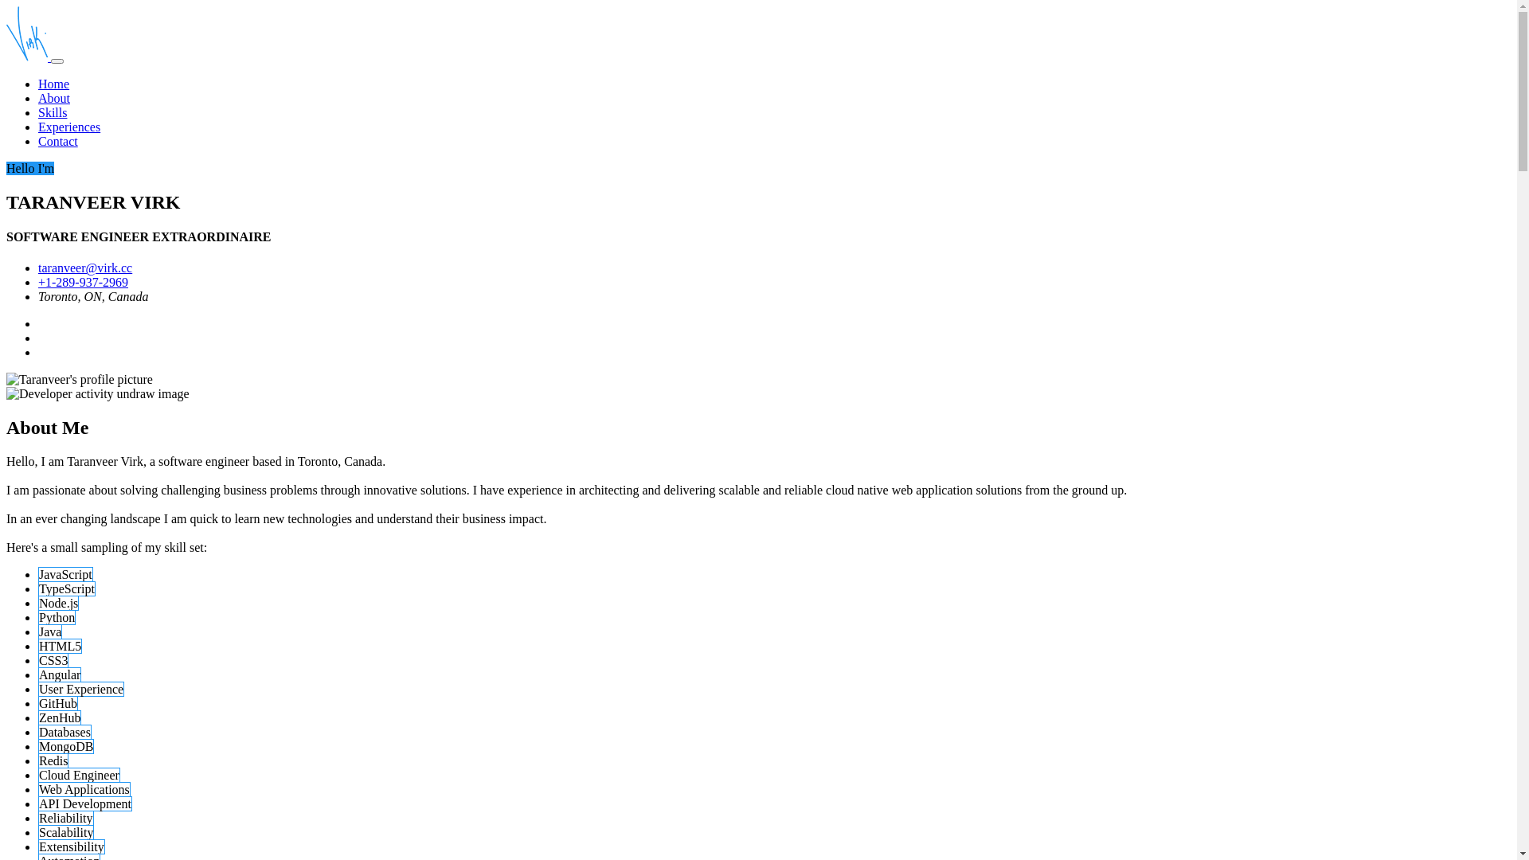  I want to click on Home, so click(54, 84).